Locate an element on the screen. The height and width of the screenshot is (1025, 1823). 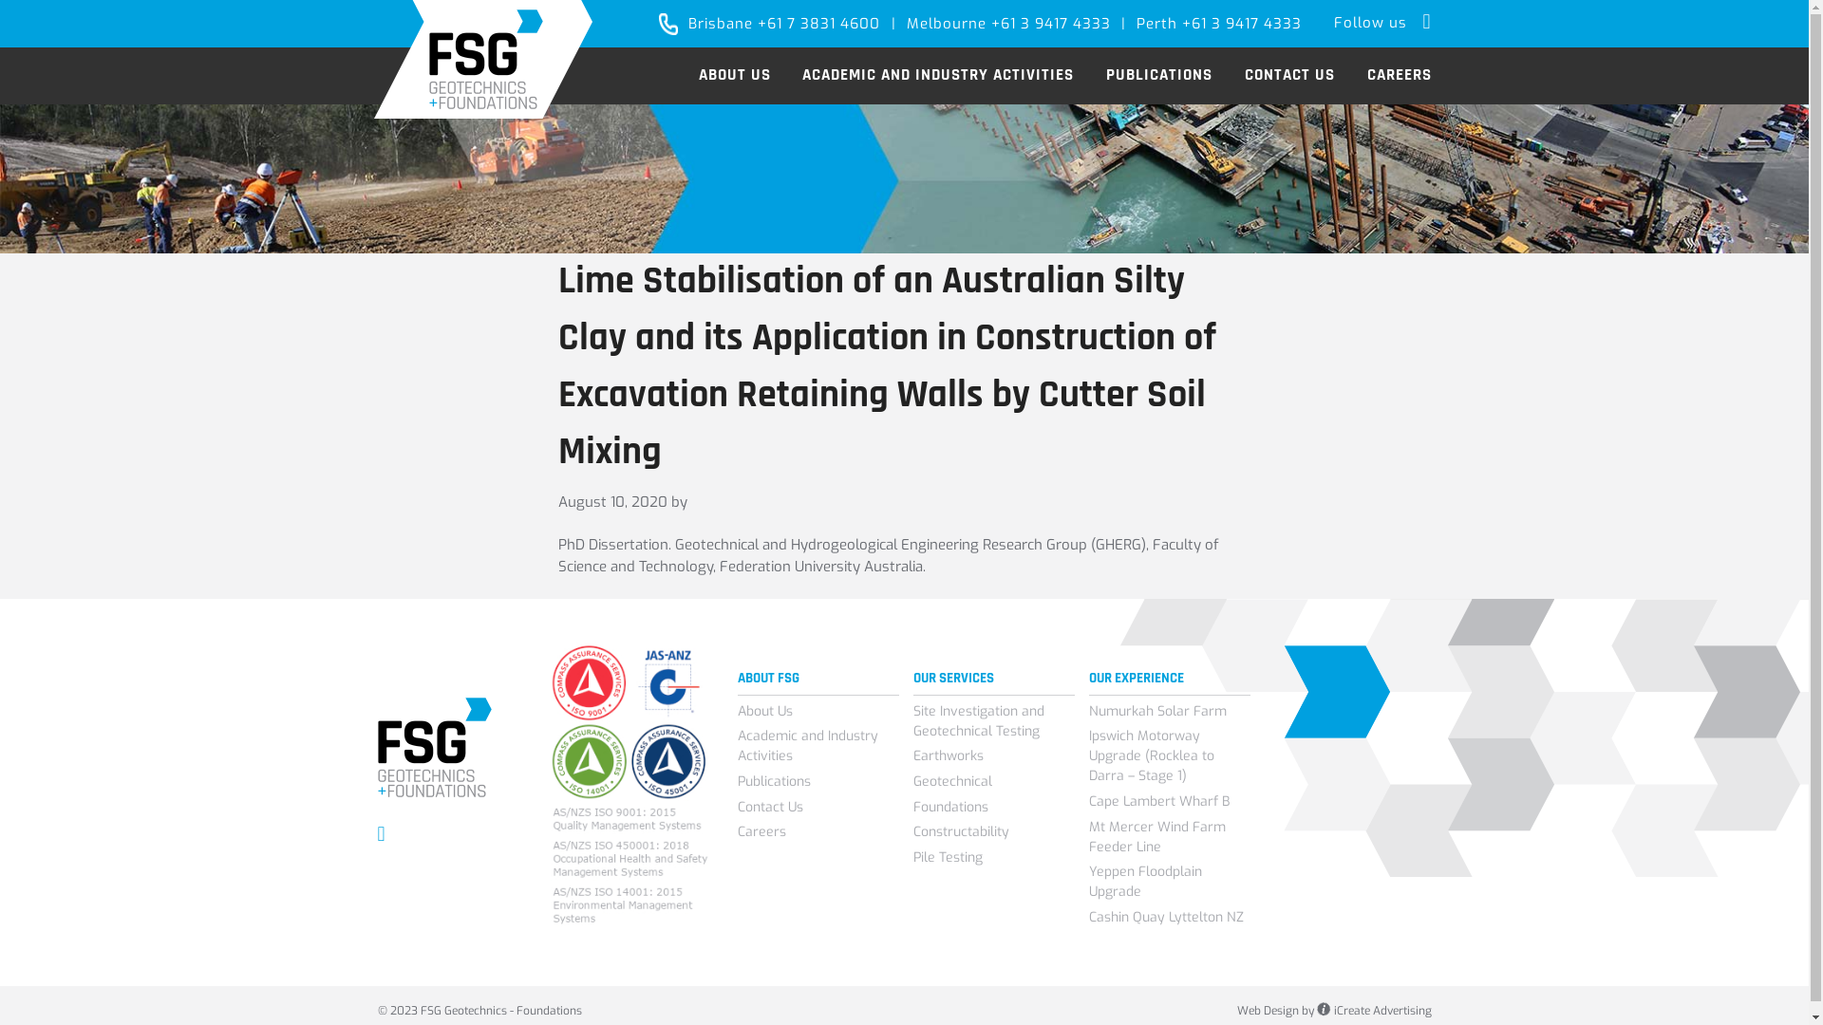
Skip to primary navigation is located at coordinates (0, 0).